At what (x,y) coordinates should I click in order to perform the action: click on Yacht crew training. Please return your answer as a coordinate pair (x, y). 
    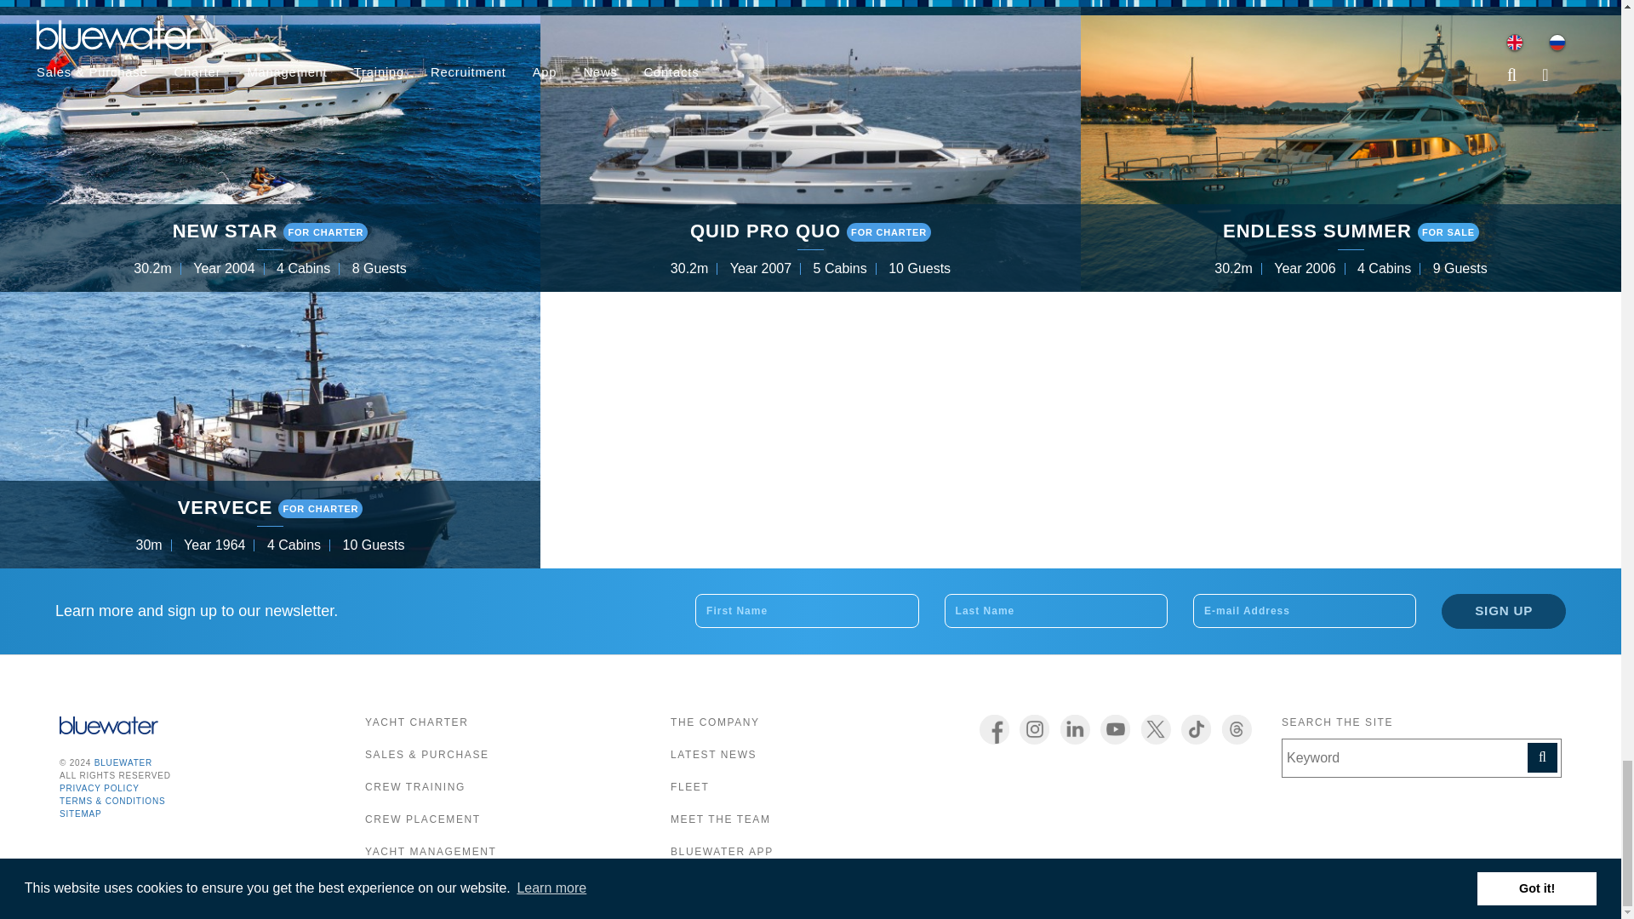
    Looking at the image, I should click on (415, 787).